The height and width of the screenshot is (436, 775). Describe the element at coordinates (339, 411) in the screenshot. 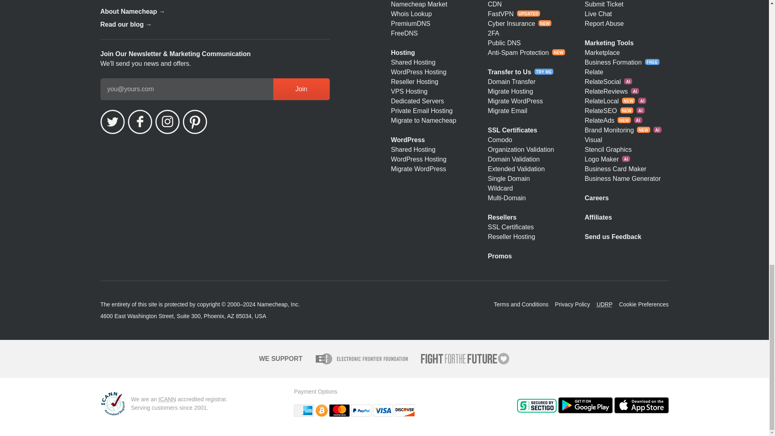

I see `MasterCard` at that location.